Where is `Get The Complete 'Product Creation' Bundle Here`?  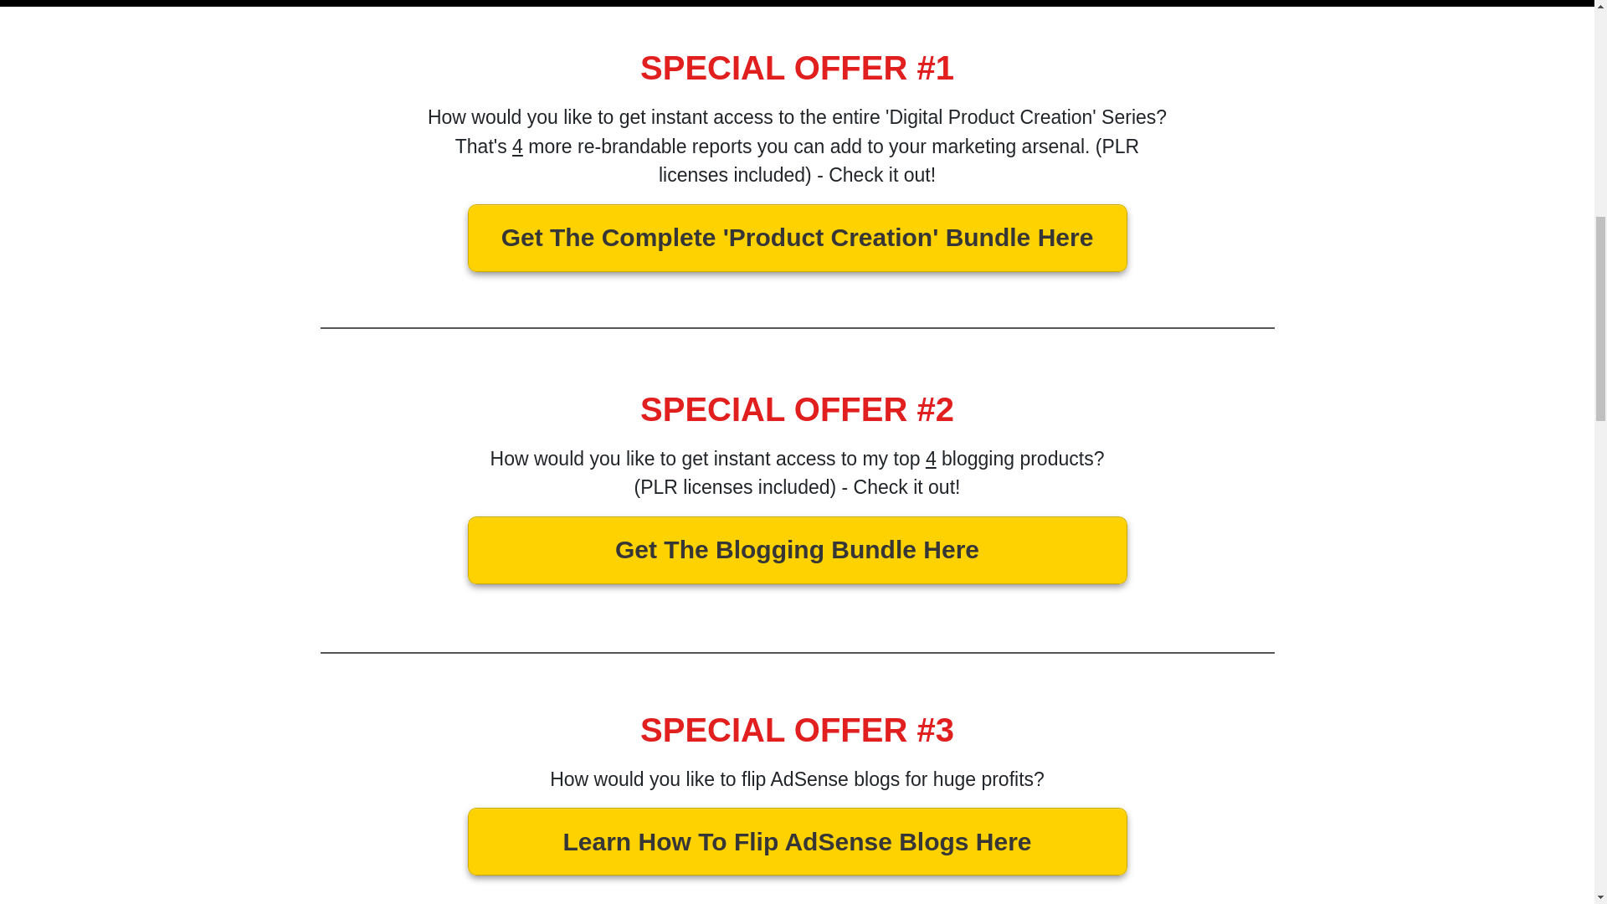
Get The Complete 'Product Creation' Bundle Here is located at coordinates (797, 238).